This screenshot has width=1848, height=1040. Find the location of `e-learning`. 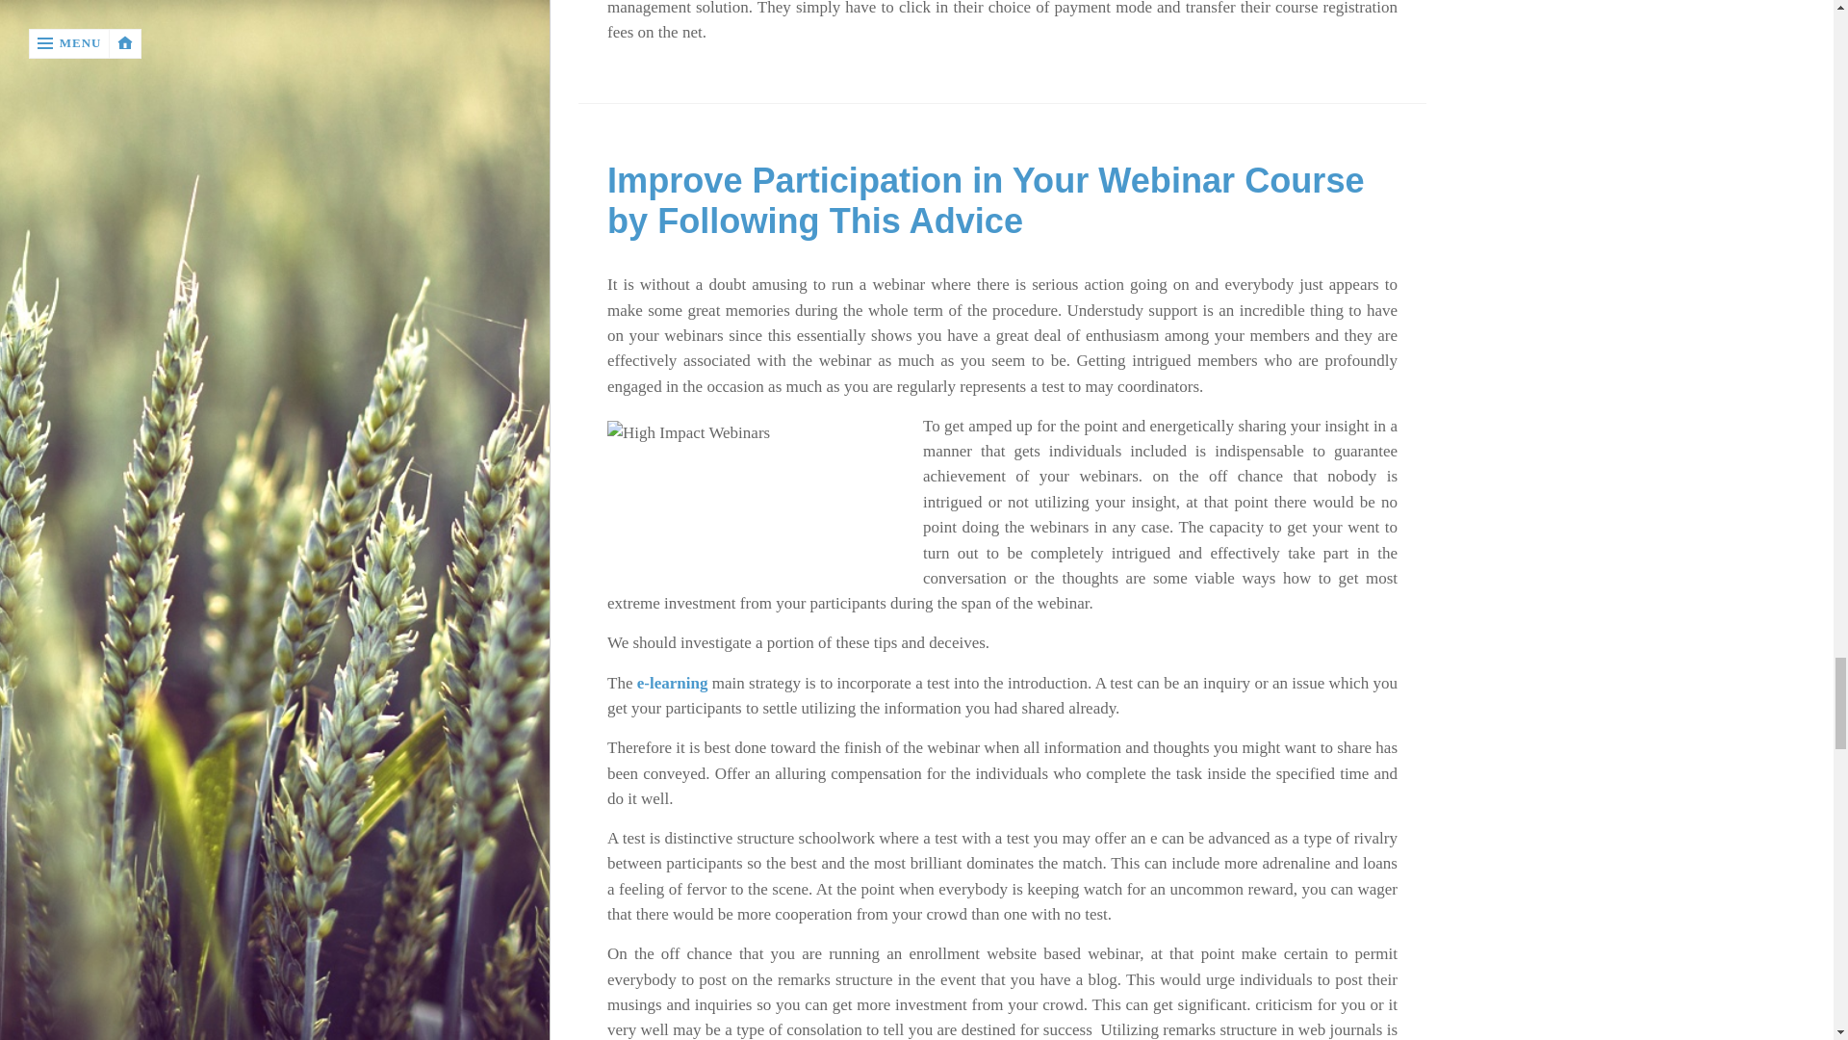

e-learning is located at coordinates (672, 683).